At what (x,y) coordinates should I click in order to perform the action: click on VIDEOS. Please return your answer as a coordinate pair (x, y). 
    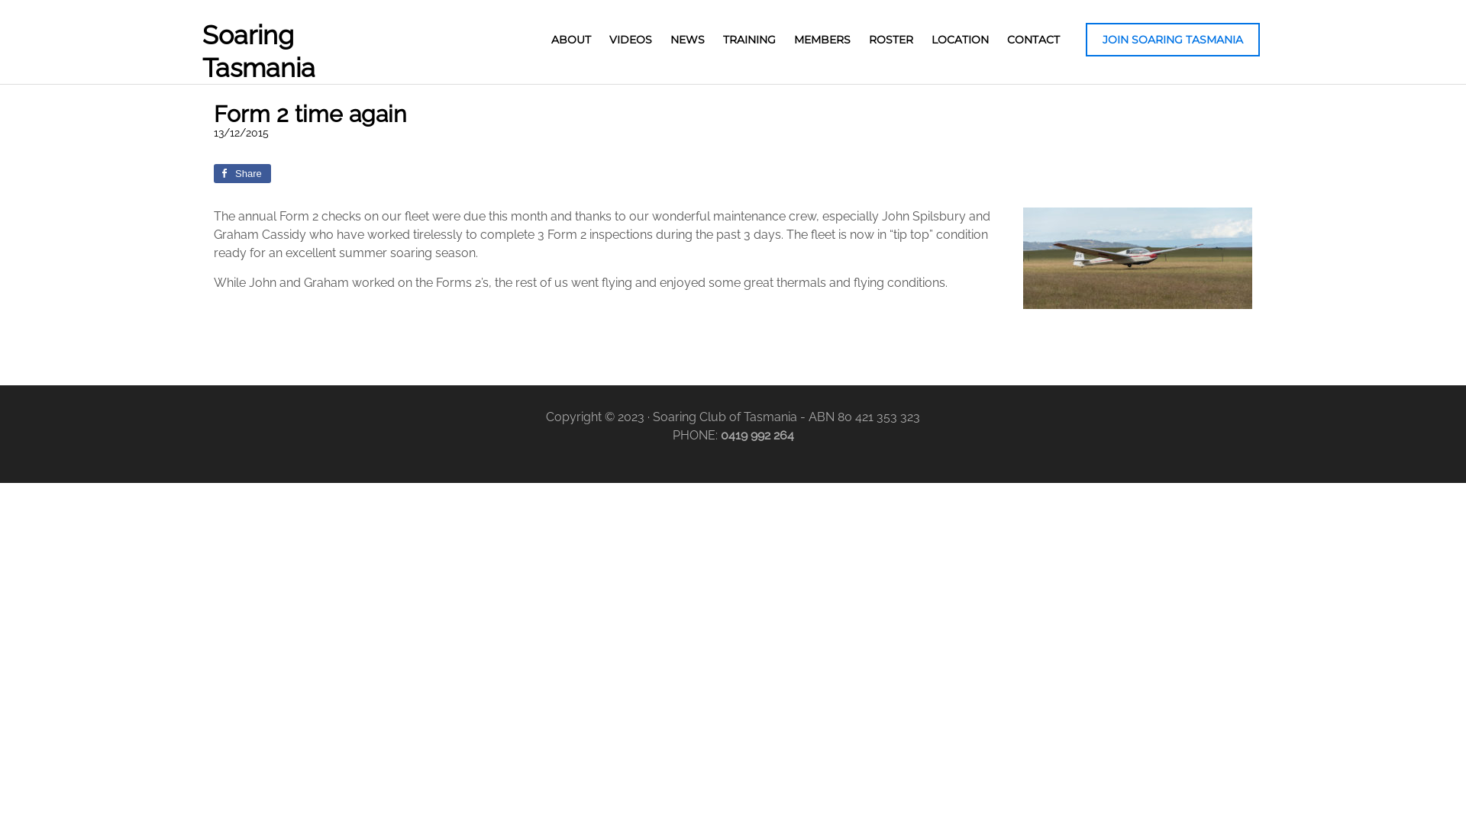
    Looking at the image, I should click on (631, 40).